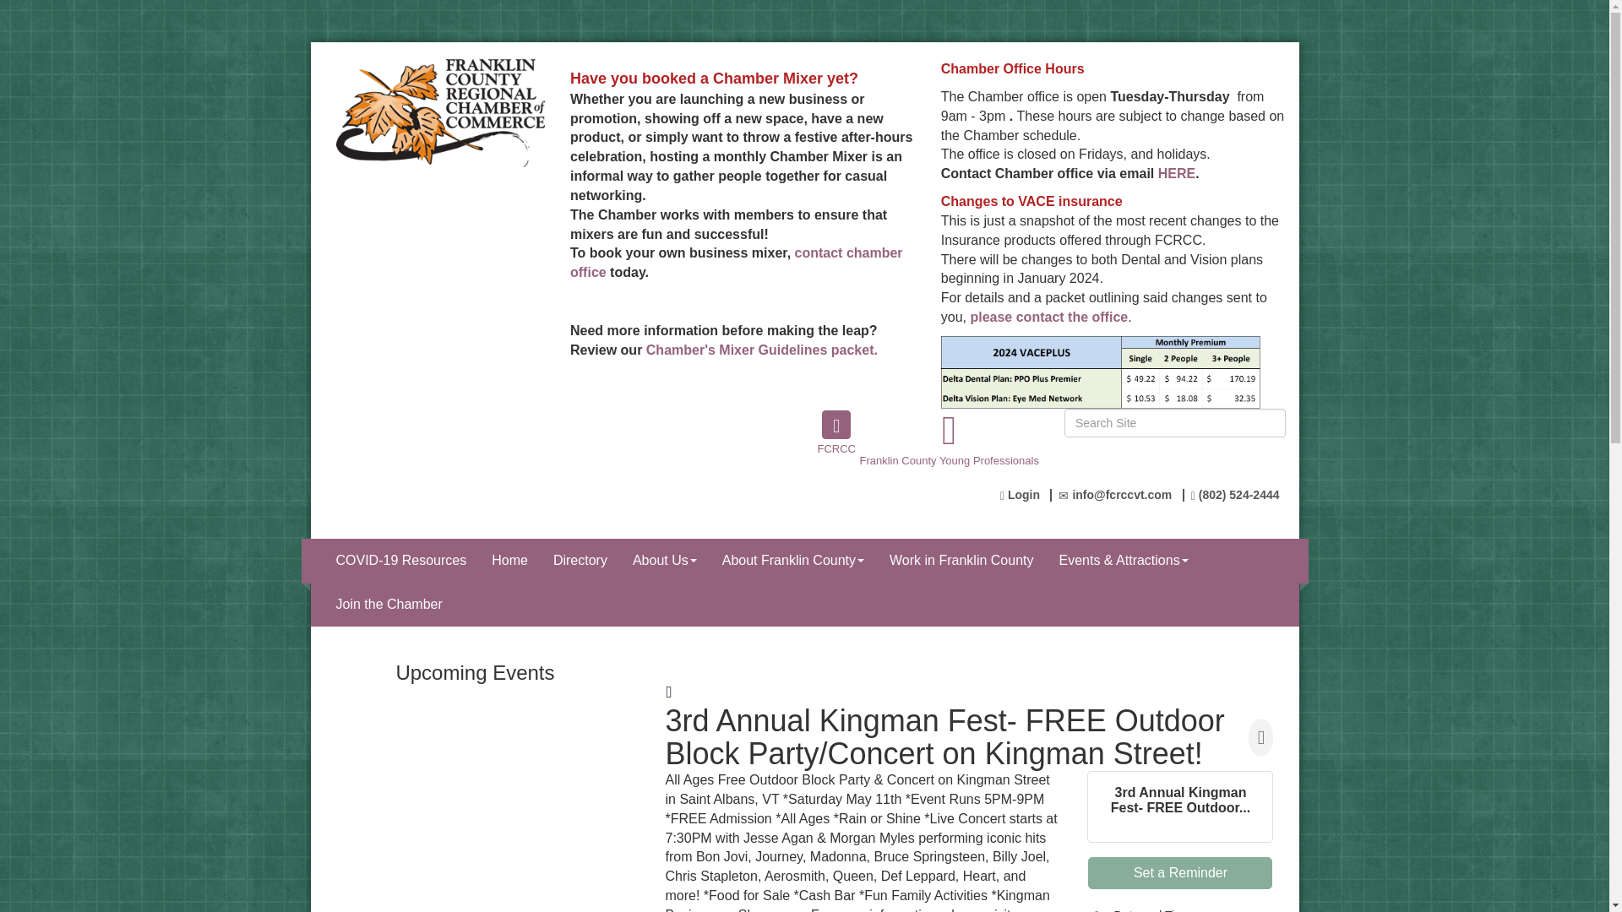  Describe the element at coordinates (509, 561) in the screenshot. I see `Home` at that location.